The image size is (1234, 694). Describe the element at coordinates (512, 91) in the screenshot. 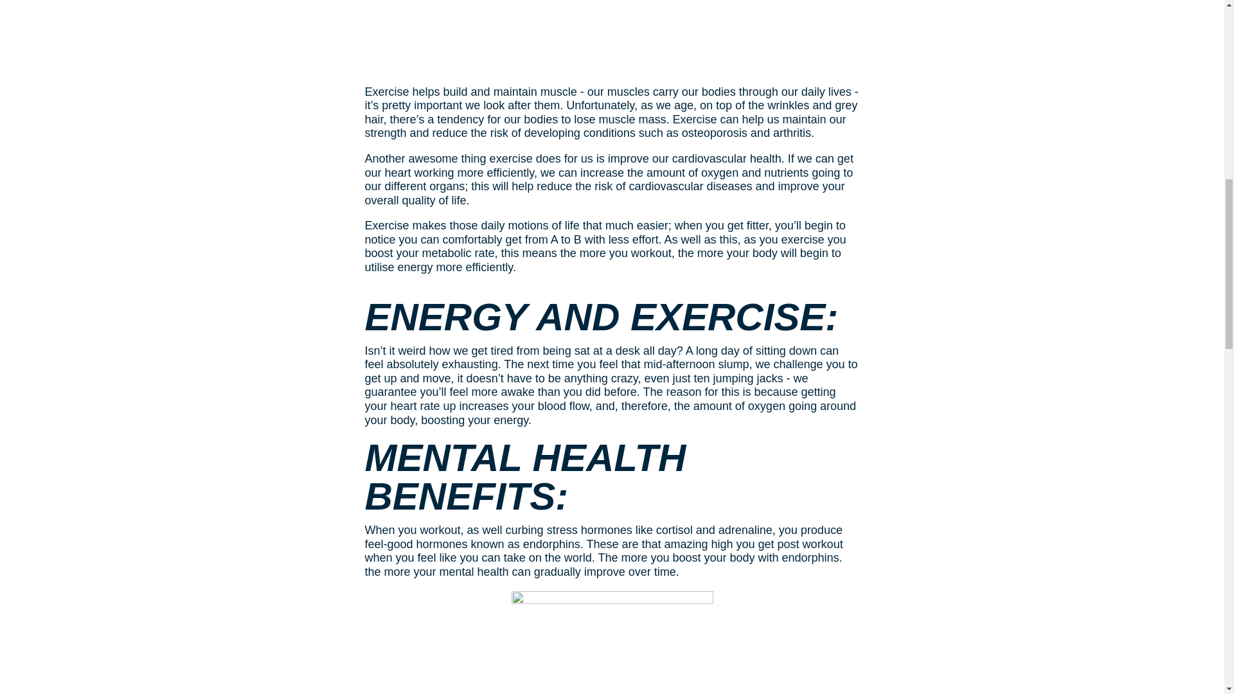

I see `build and maintain muscle` at that location.